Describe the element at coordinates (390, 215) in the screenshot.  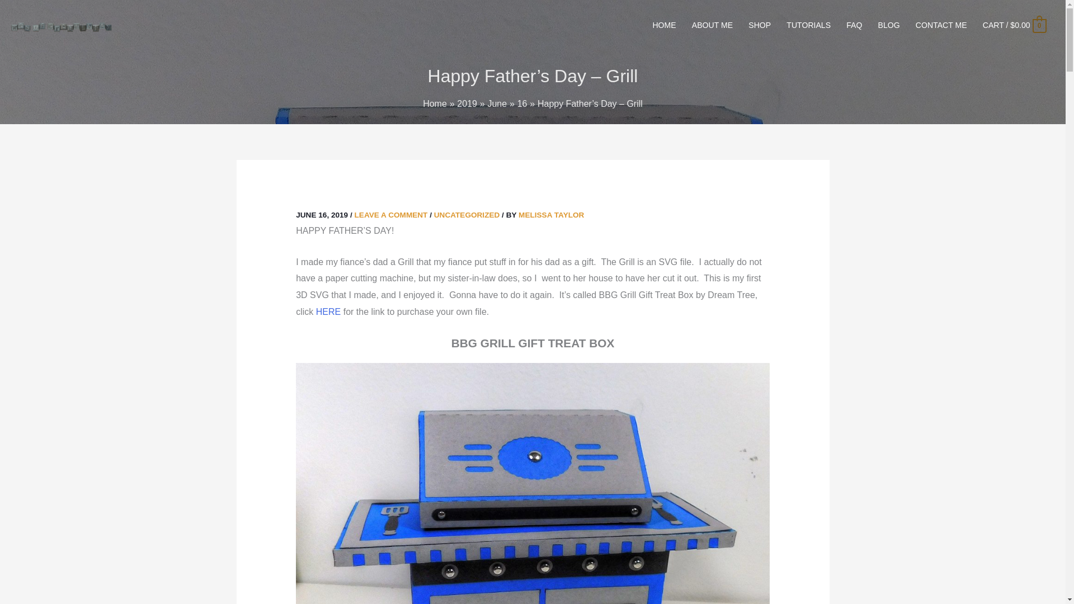
I see `LEAVE A COMMENT` at that location.